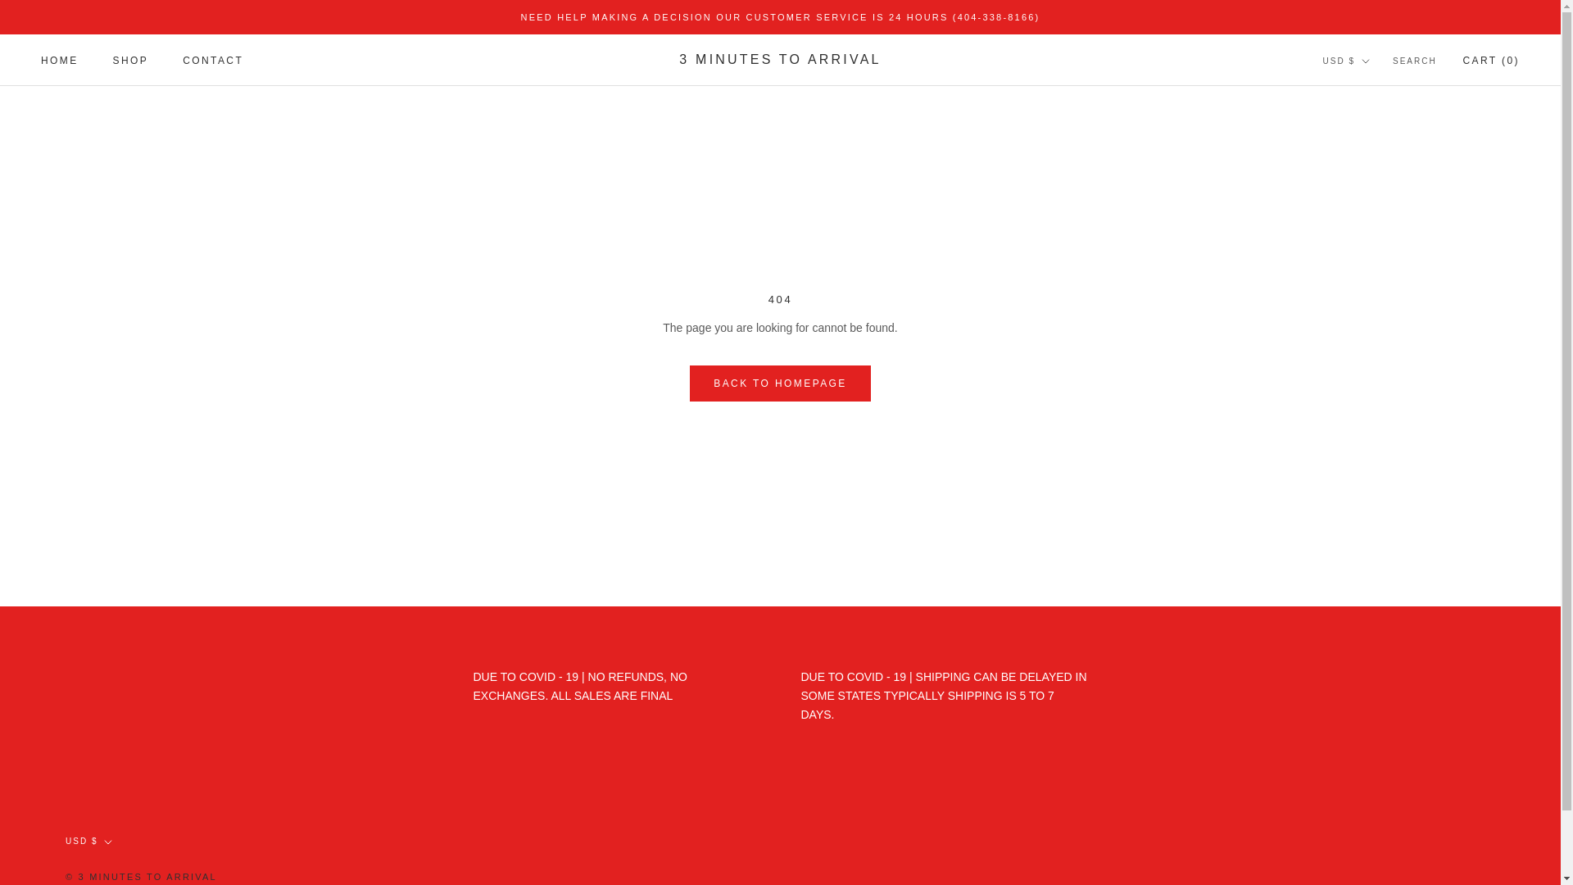 The height and width of the screenshot is (885, 1573). I want to click on BGN, so click(1375, 334).